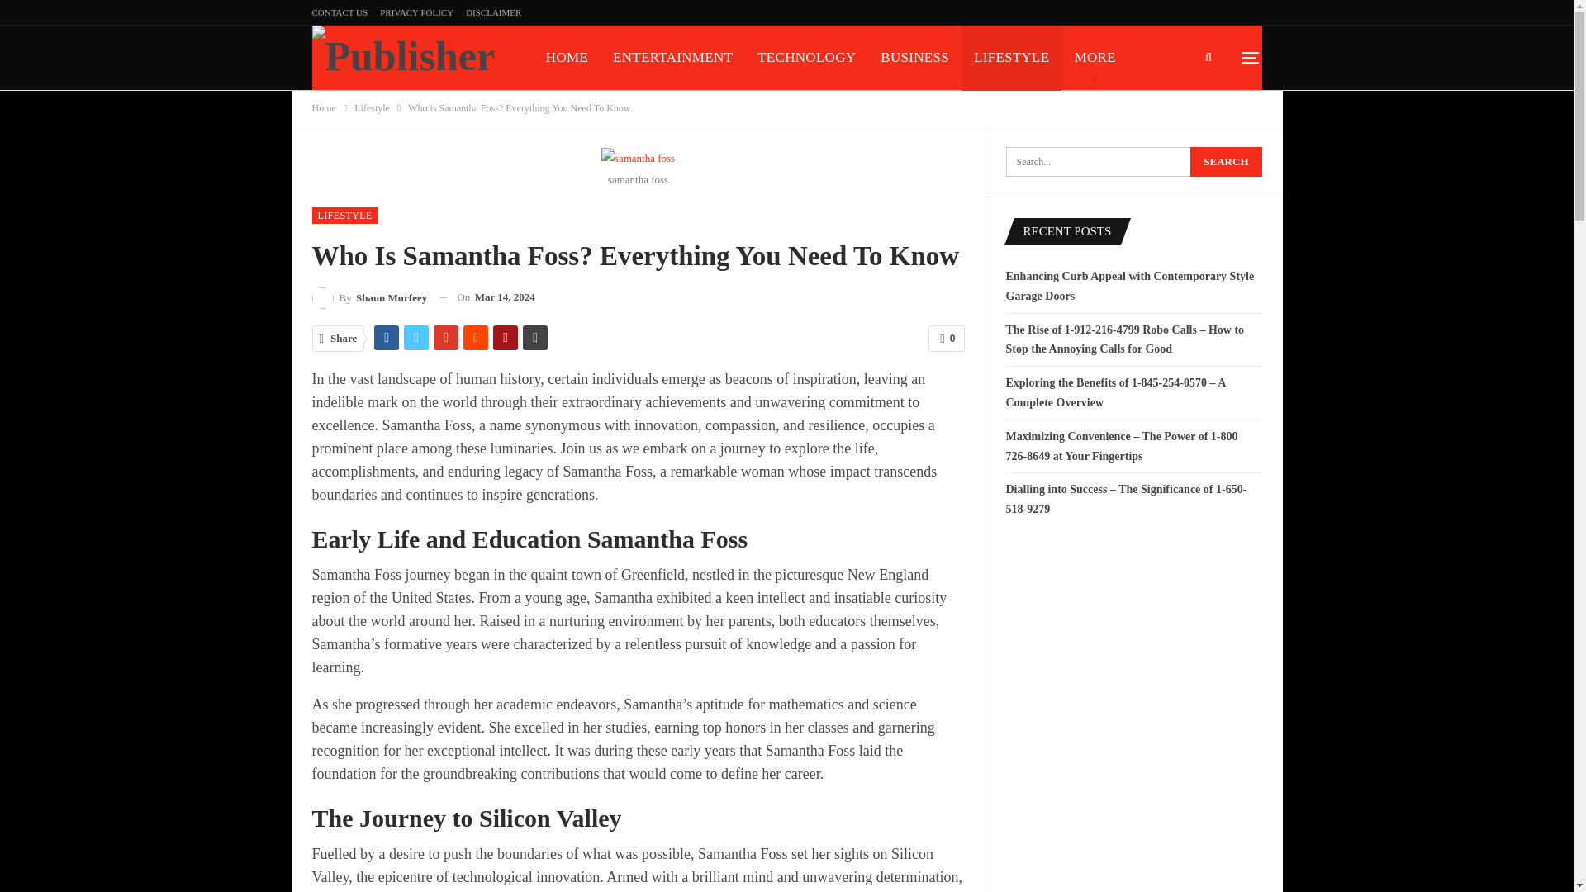  I want to click on Search, so click(1226, 162).